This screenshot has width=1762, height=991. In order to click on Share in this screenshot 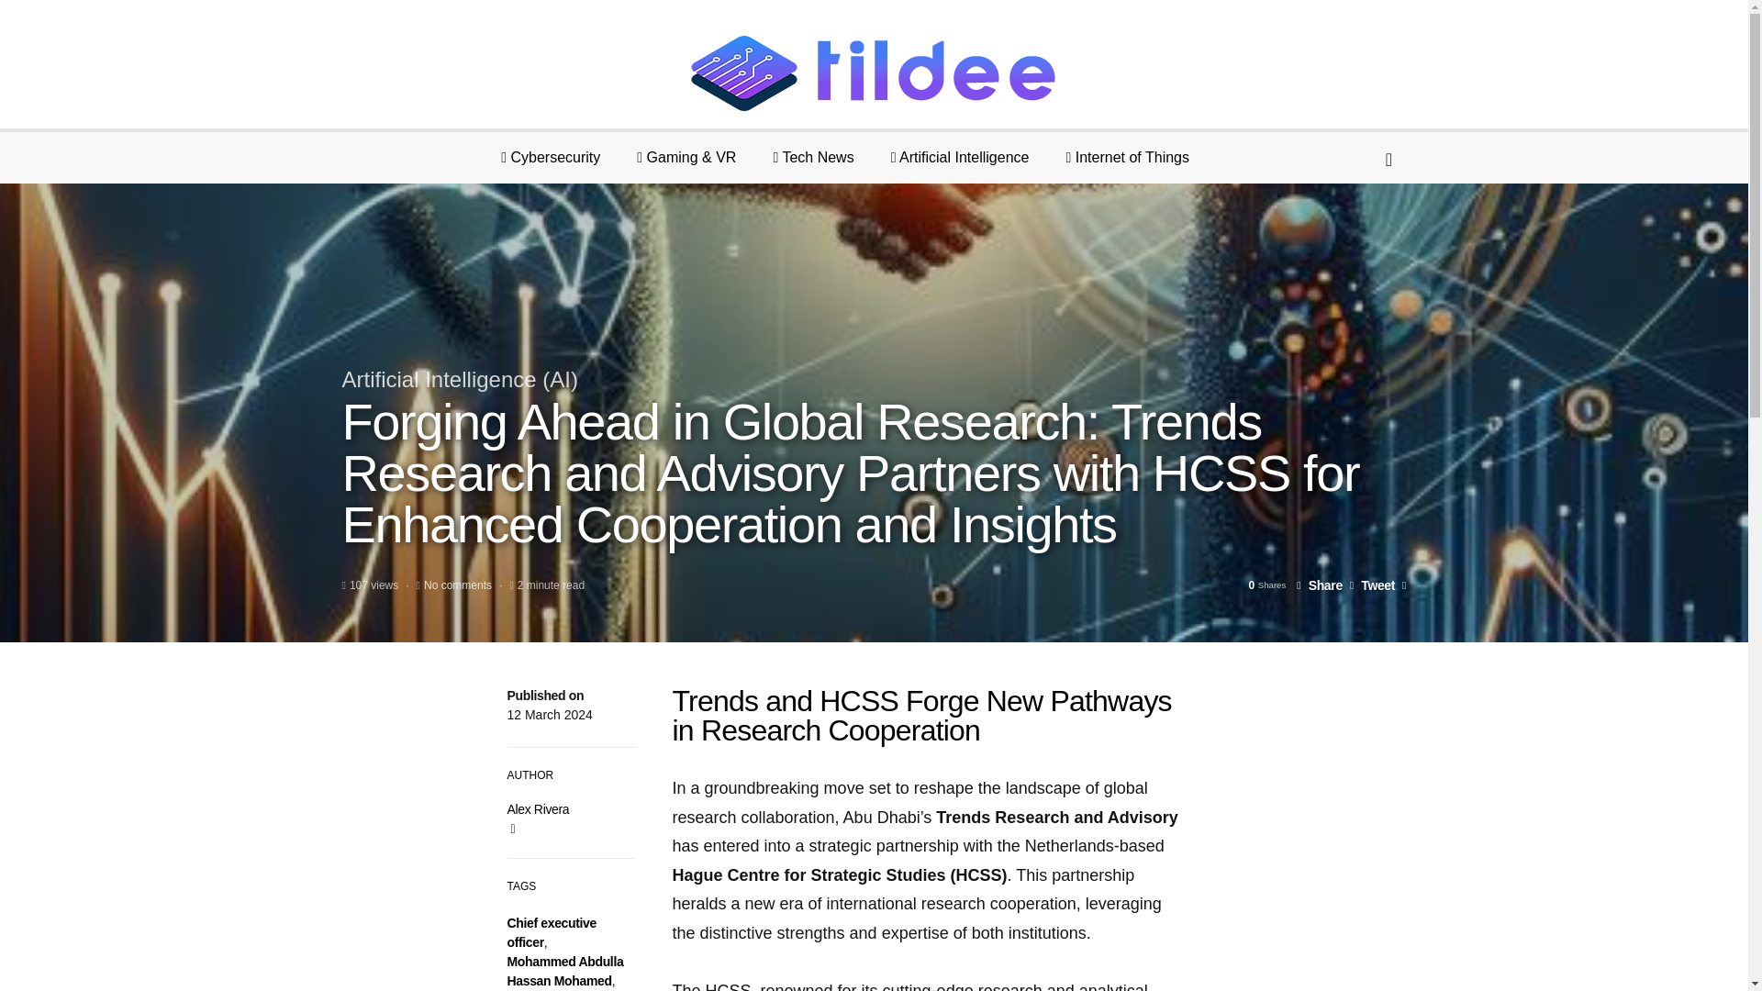, I will do `click(1320, 585)`.